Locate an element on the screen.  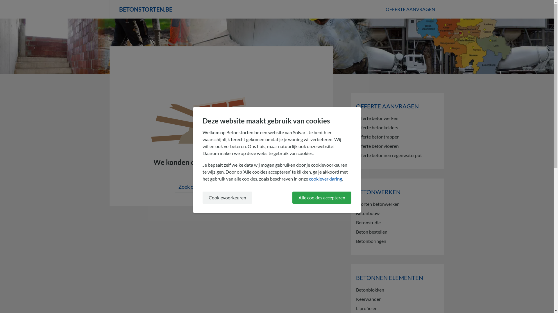
Beton bestellen is located at coordinates (398, 232).